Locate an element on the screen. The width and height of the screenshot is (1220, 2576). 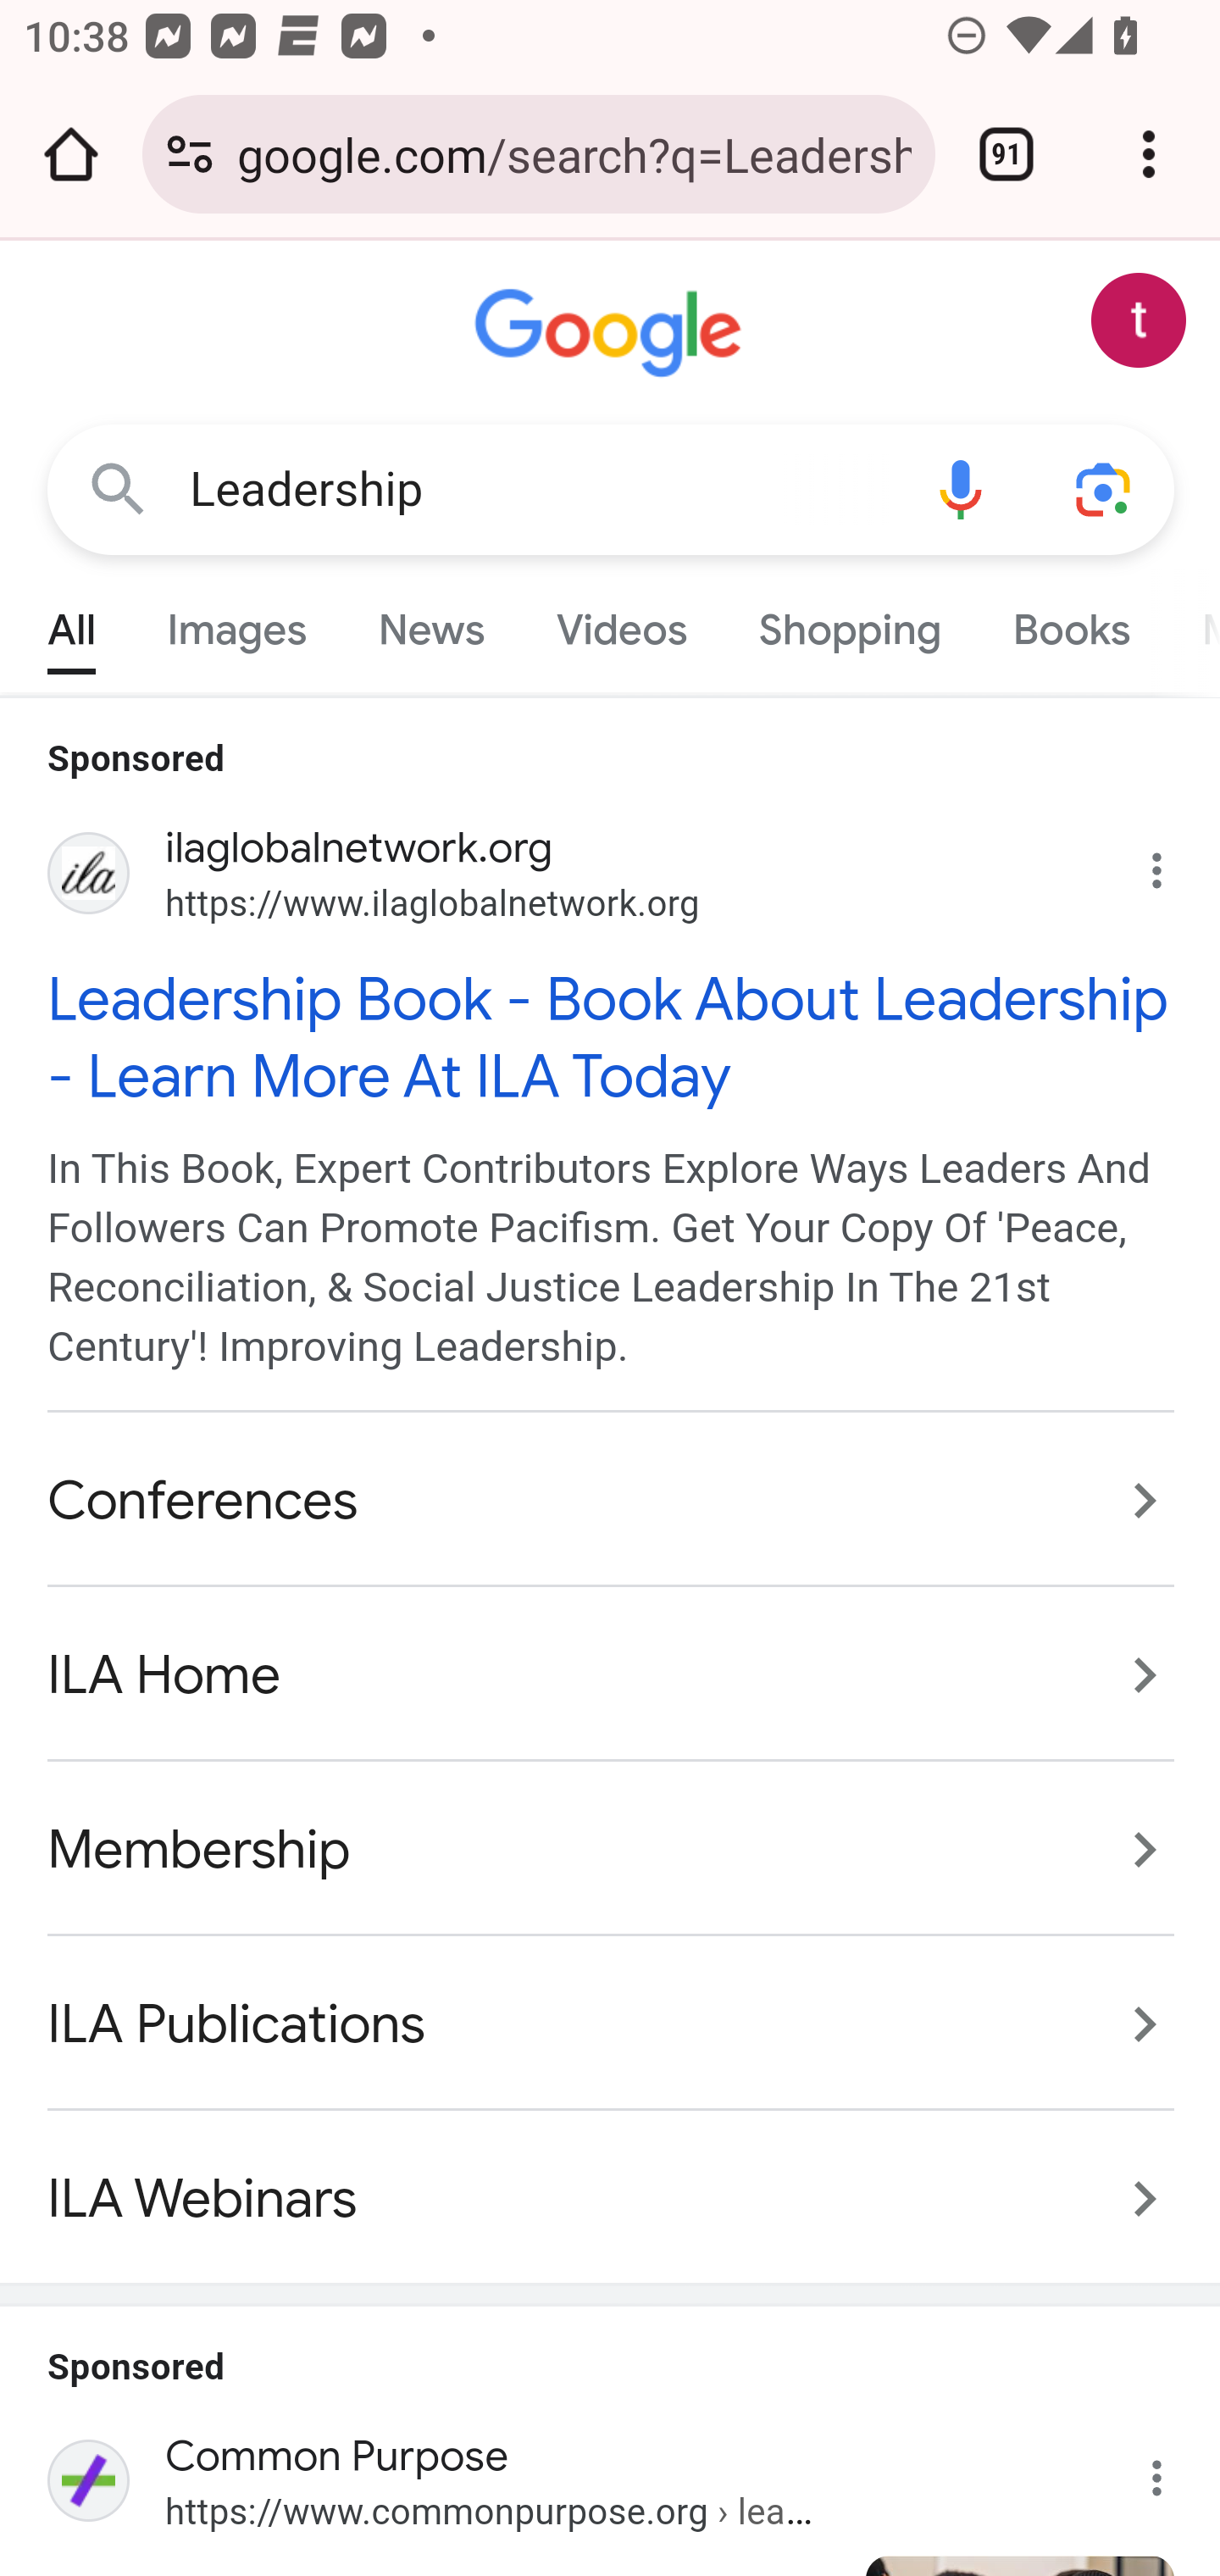
Search using your camera or photos is located at coordinates (1105, 488).